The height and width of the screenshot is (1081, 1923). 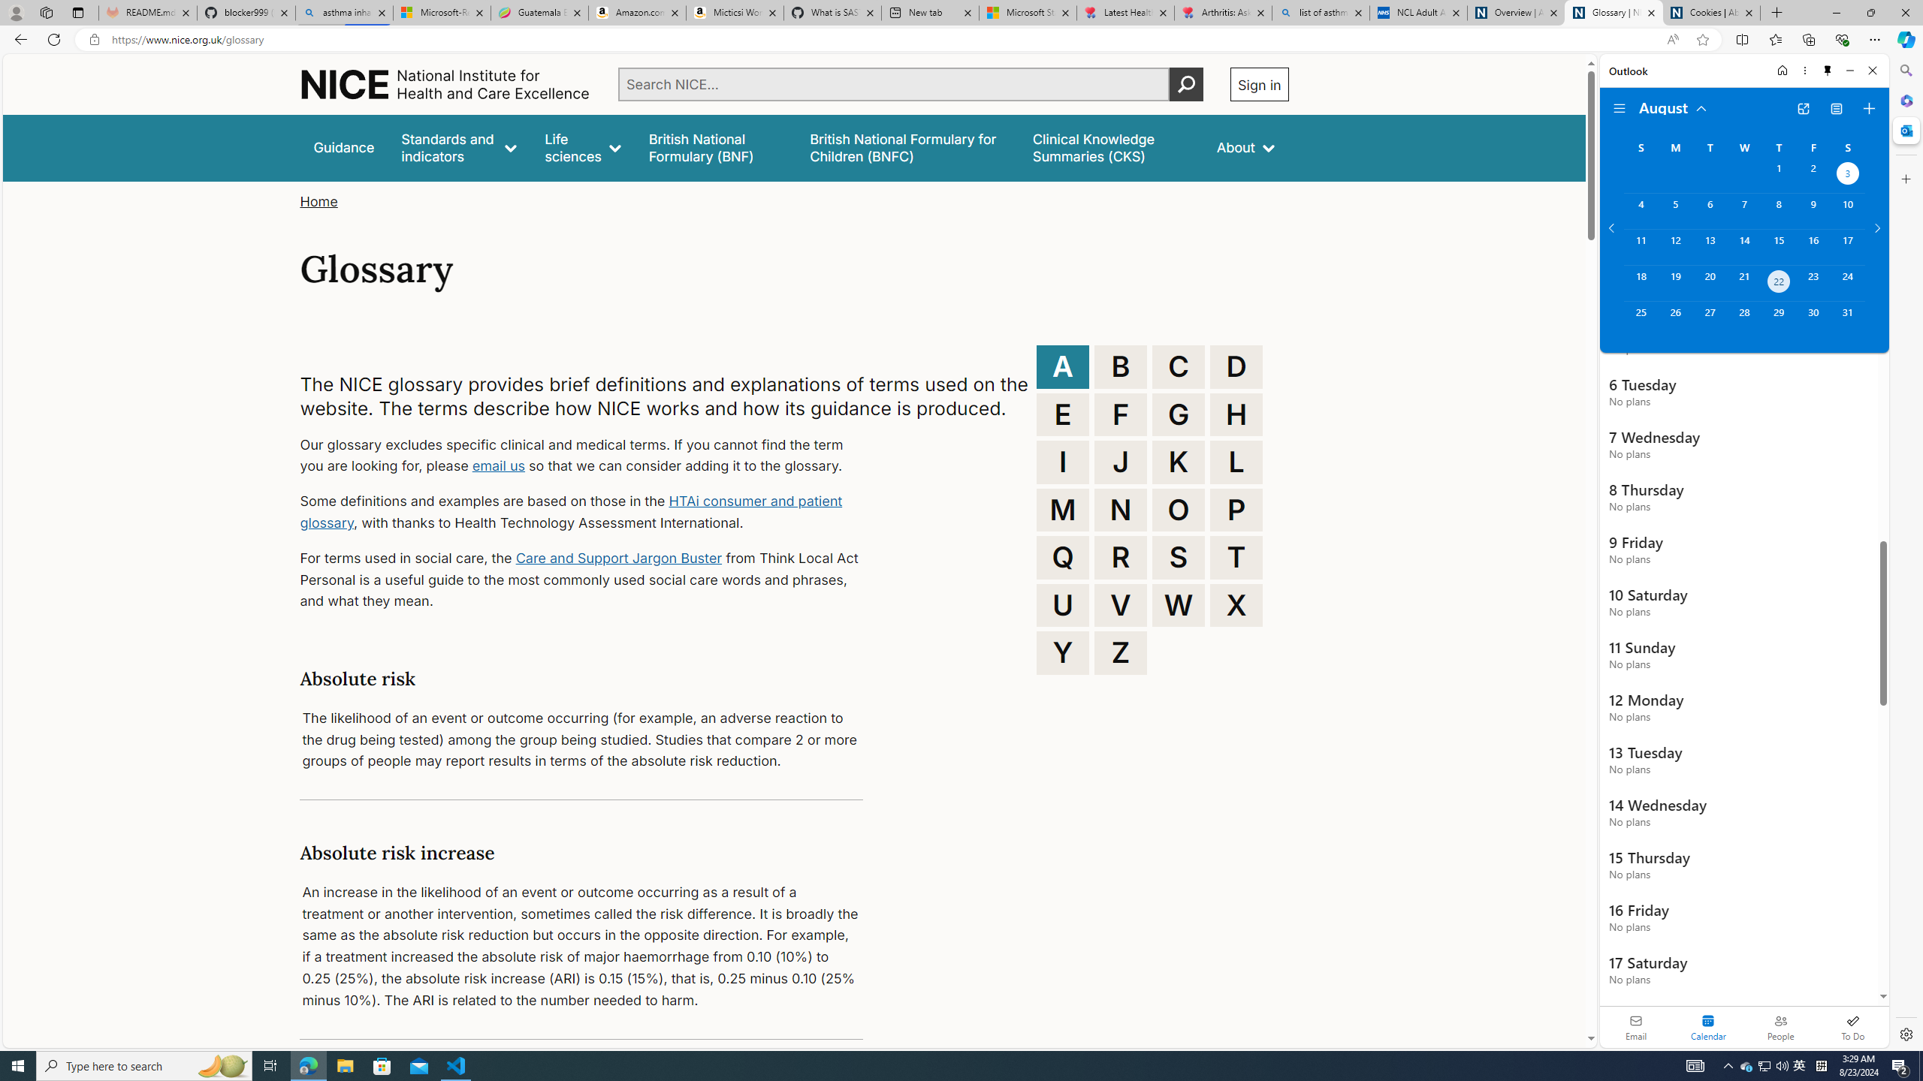 I want to click on A, so click(x=1063, y=366).